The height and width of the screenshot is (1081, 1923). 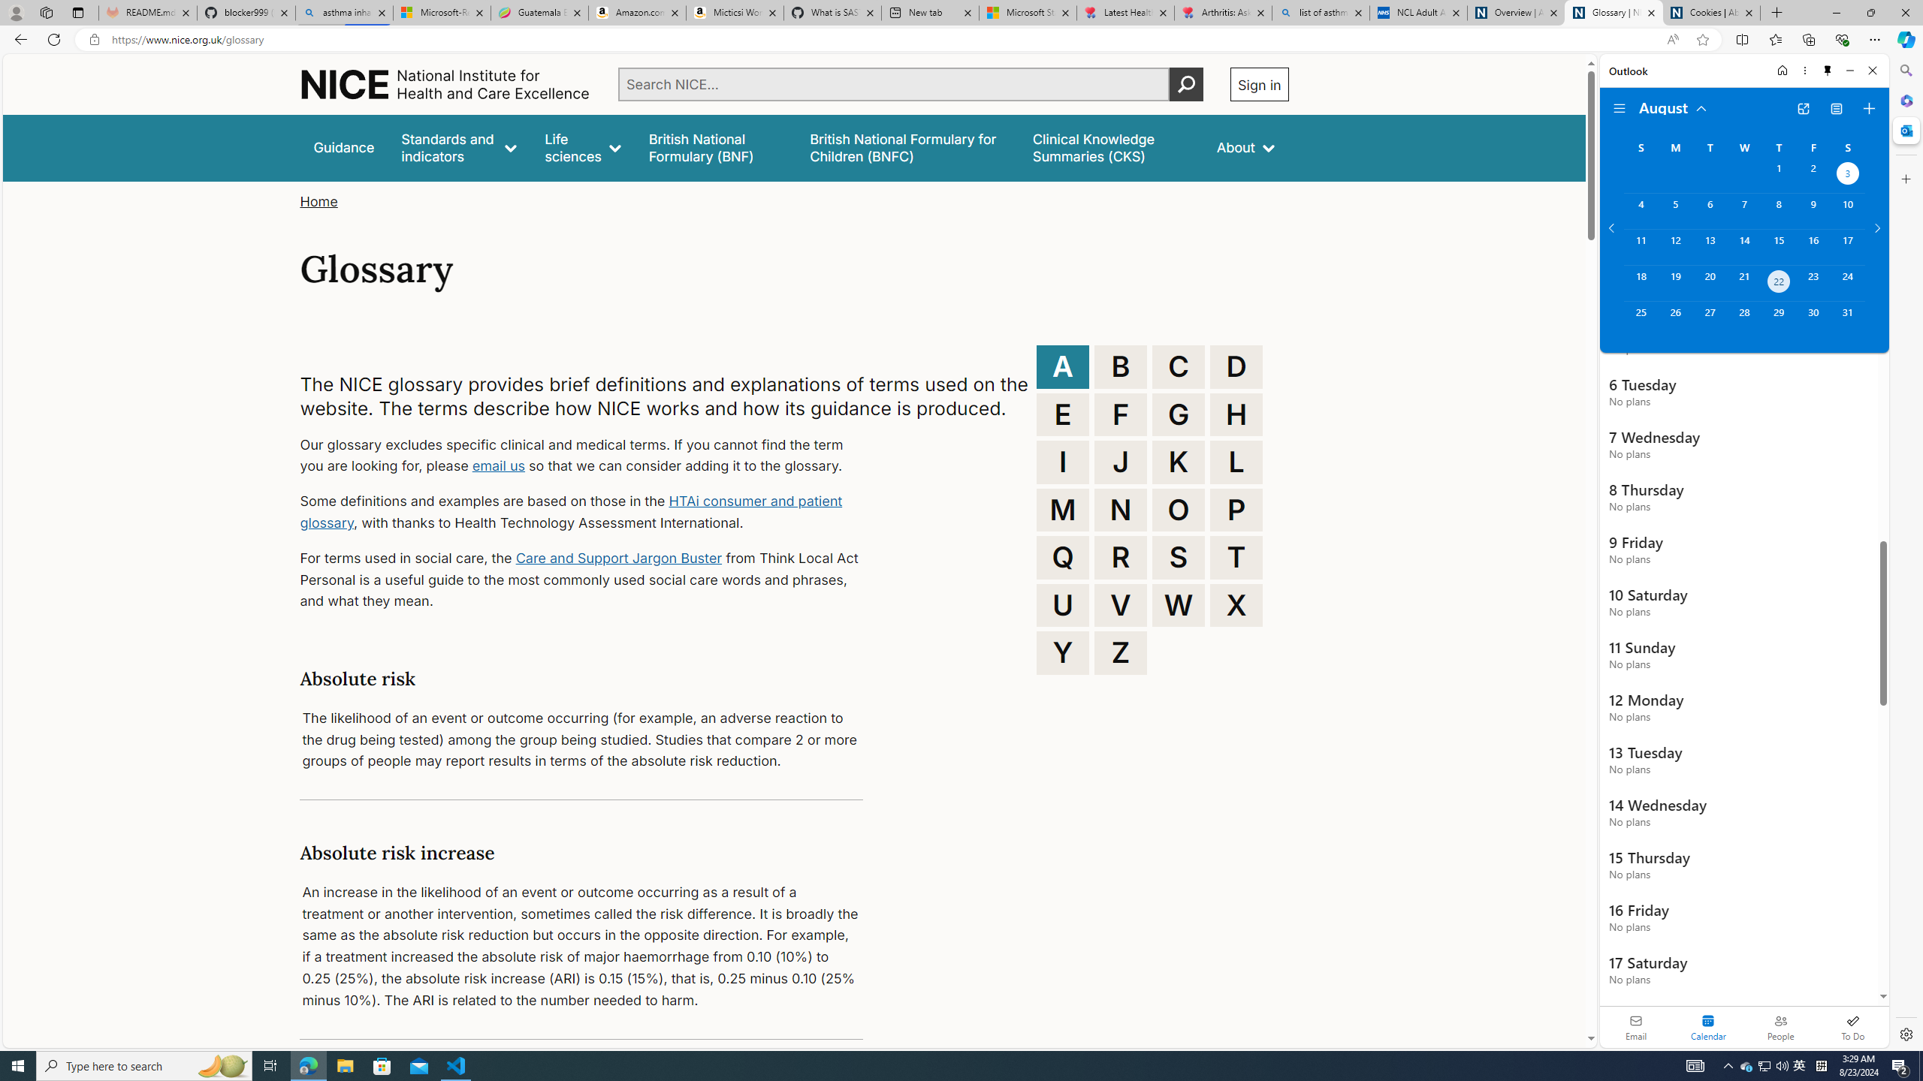 I want to click on A, so click(x=1063, y=366).